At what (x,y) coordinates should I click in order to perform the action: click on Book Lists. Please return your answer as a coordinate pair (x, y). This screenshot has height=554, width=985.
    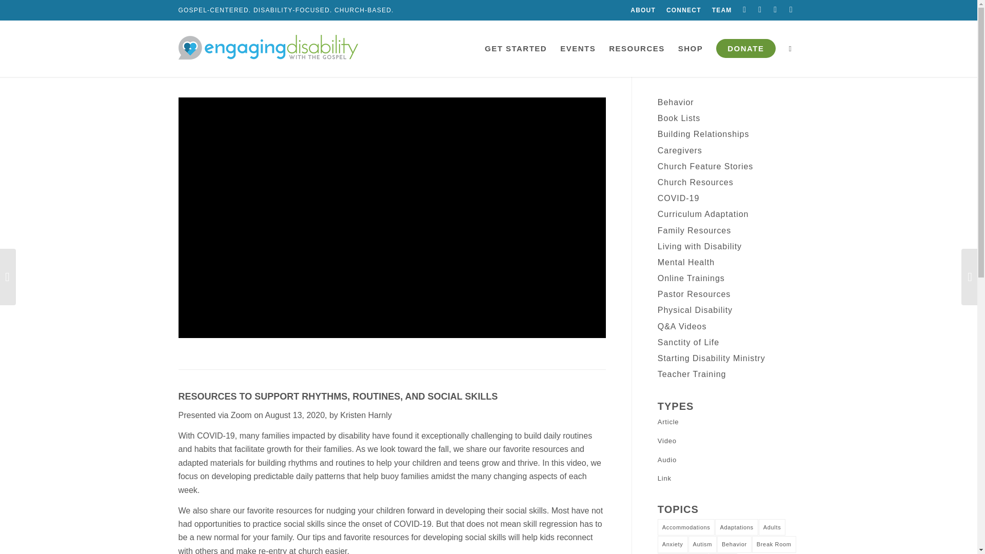
    Looking at the image, I should click on (679, 118).